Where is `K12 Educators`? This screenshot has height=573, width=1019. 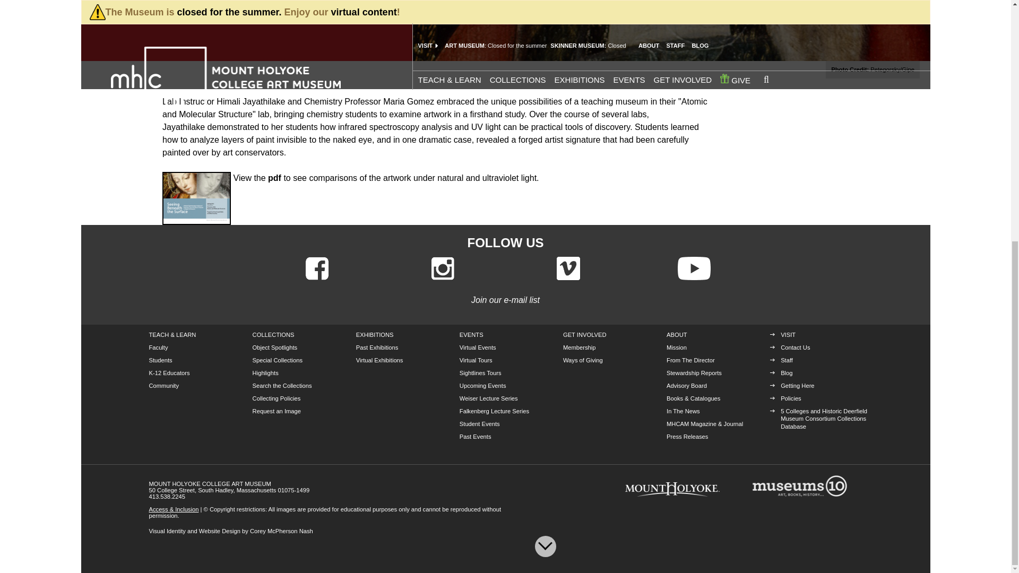
K12 Educators is located at coordinates (169, 372).